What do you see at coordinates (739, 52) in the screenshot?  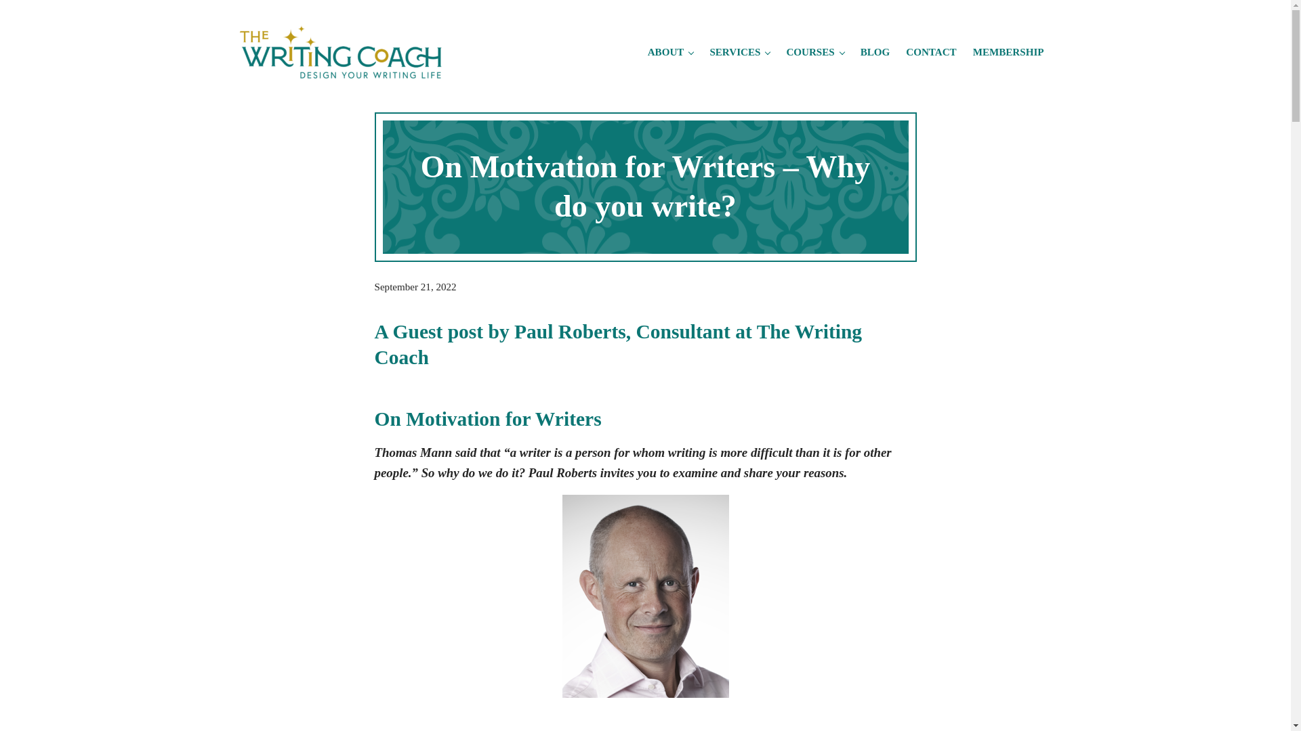 I see `SERVICES` at bounding box center [739, 52].